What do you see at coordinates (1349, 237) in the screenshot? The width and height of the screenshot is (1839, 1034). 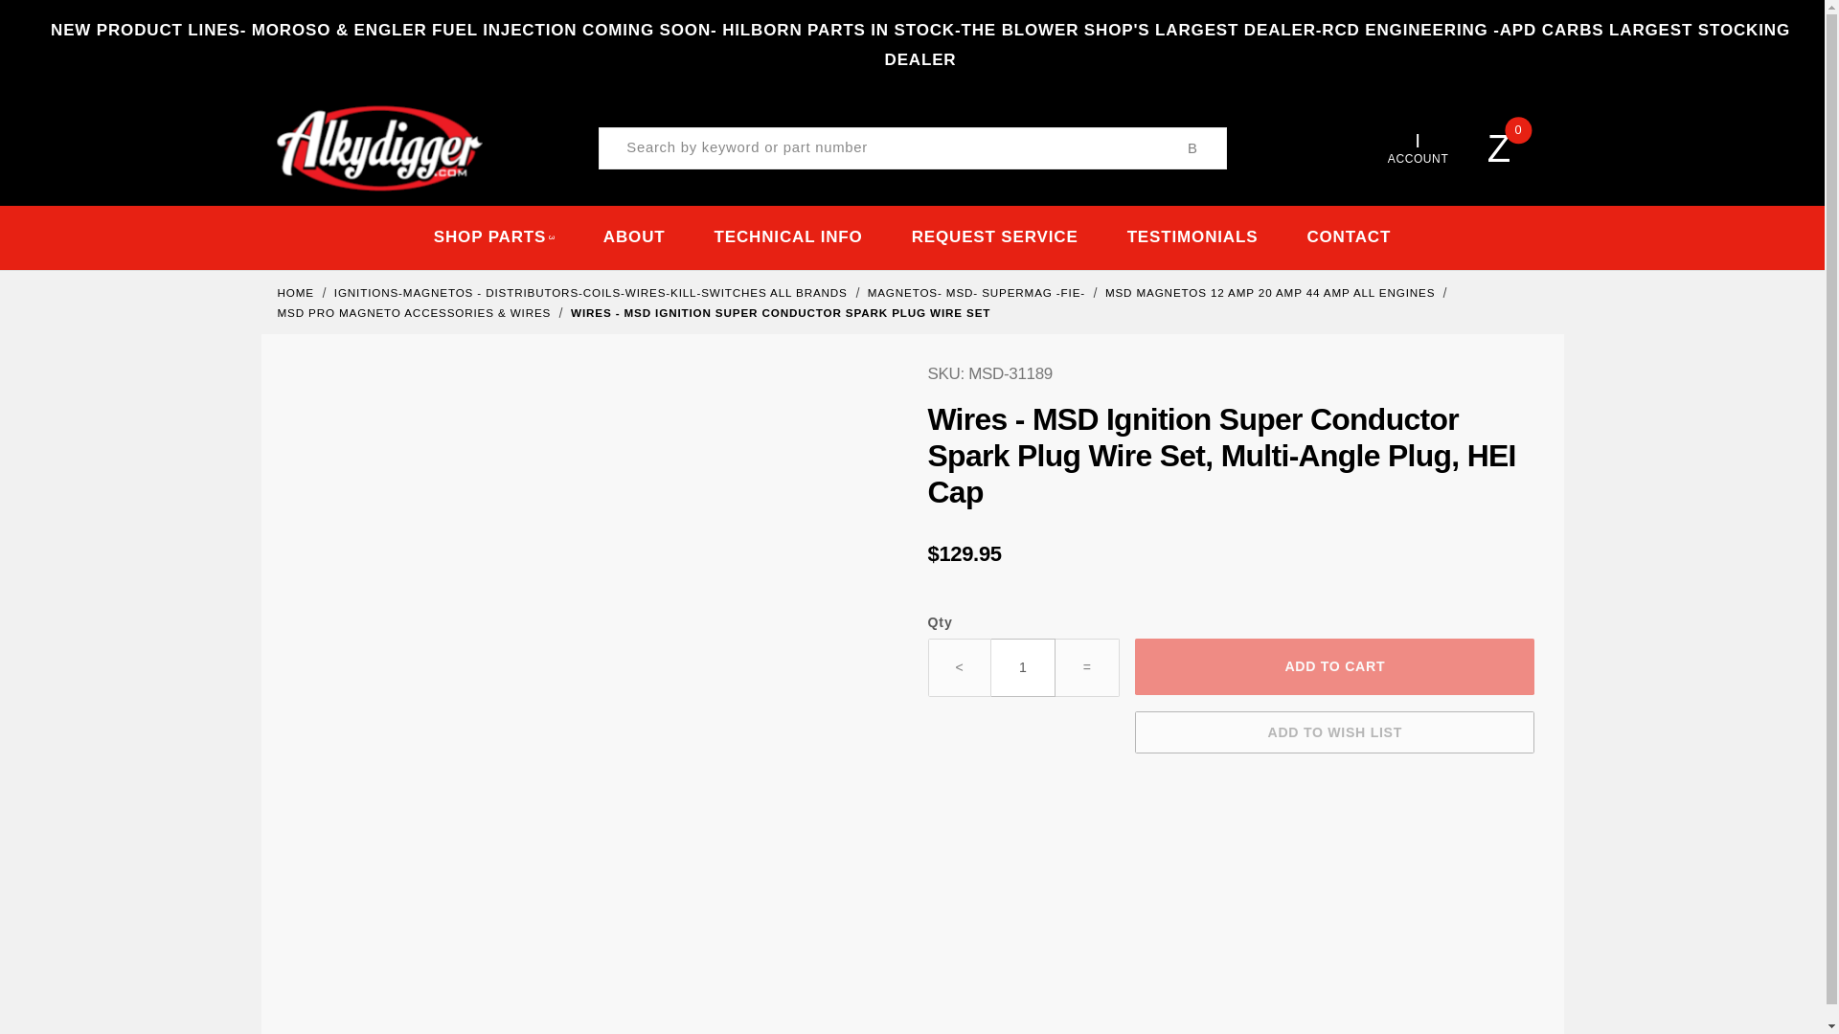 I see `CONTACT` at bounding box center [1349, 237].